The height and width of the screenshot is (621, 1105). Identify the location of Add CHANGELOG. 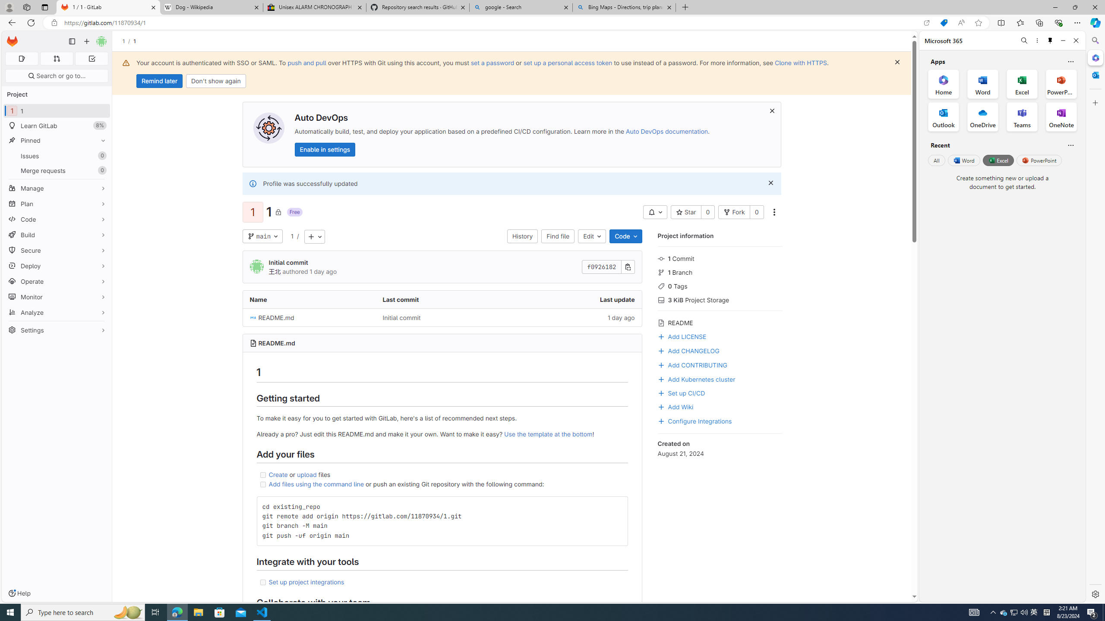
(720, 350).